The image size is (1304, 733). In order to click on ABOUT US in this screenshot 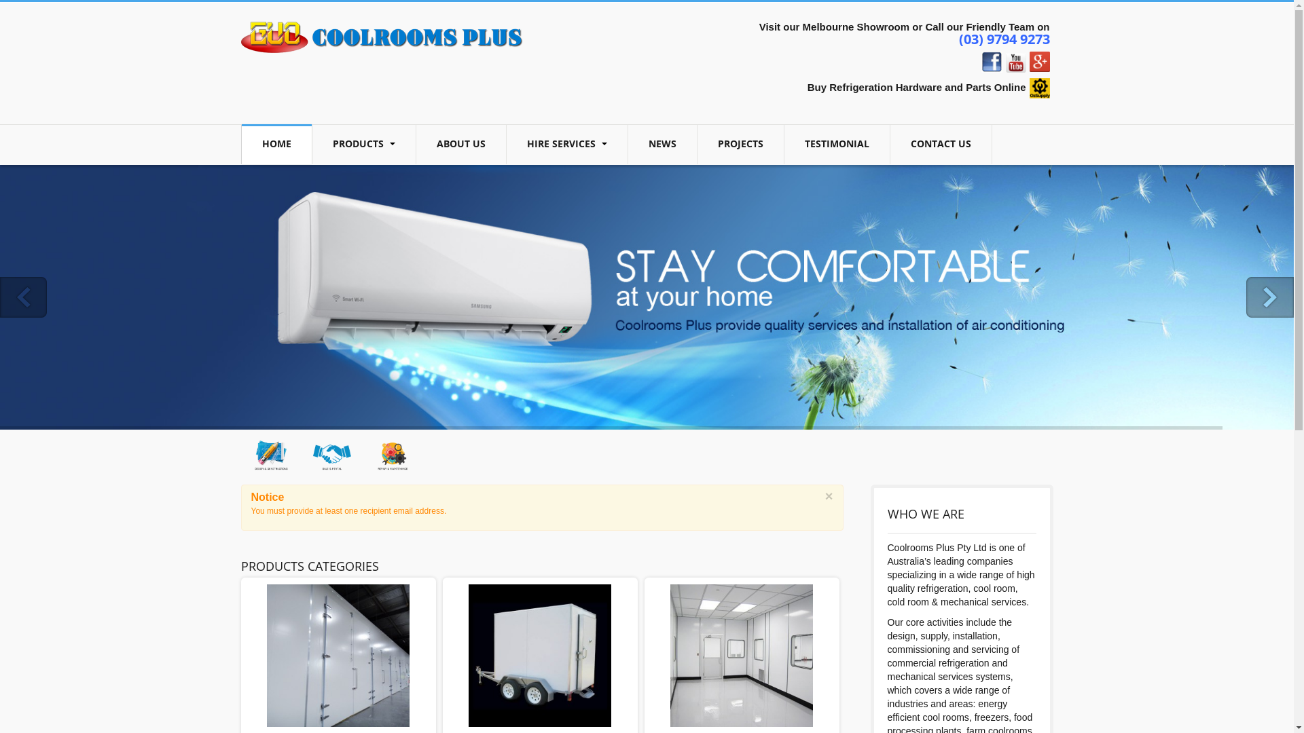, I will do `click(460, 145)`.